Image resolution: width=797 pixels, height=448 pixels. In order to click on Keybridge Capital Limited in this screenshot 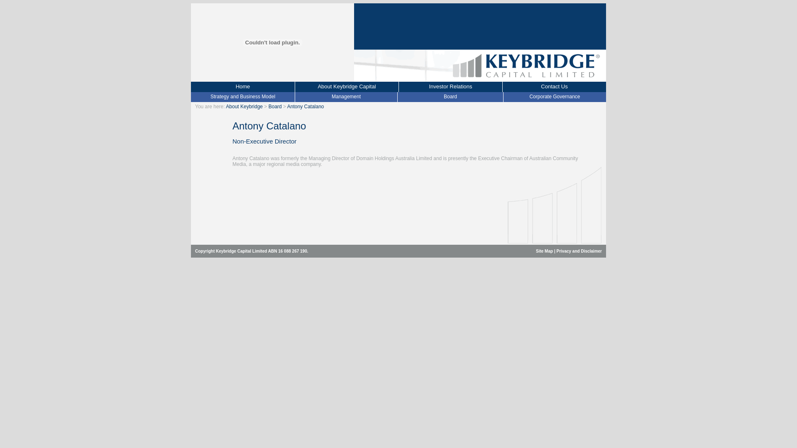, I will do `click(272, 80)`.